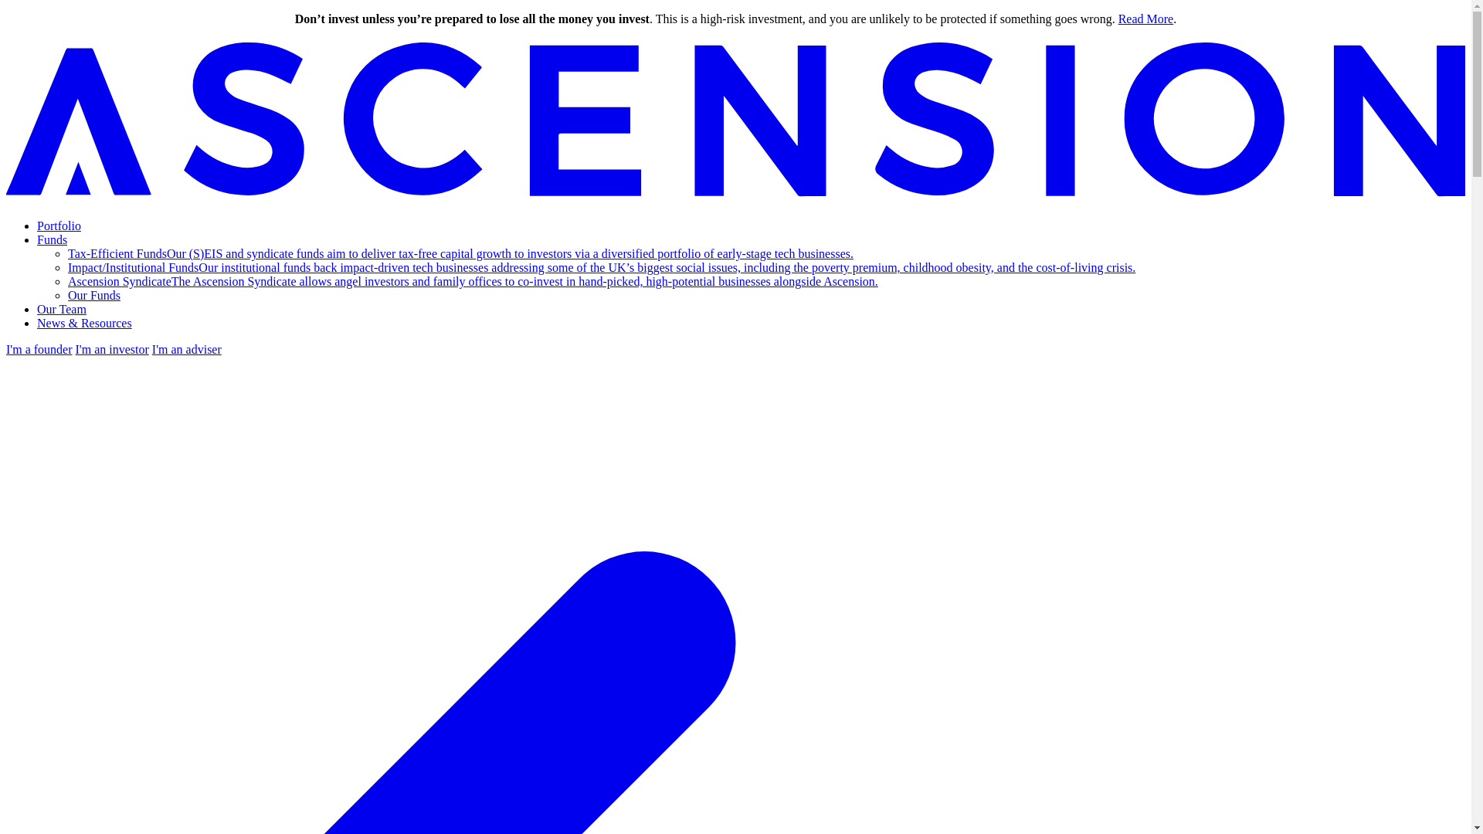 This screenshot has height=834, width=1483. What do you see at coordinates (52, 239) in the screenshot?
I see `Funds` at bounding box center [52, 239].